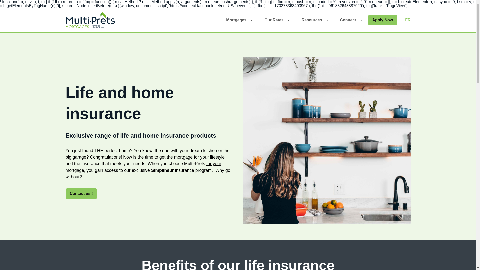 Image resolution: width=480 pixels, height=270 pixels. Describe the element at coordinates (143, 167) in the screenshot. I see `for your mortgage` at that location.